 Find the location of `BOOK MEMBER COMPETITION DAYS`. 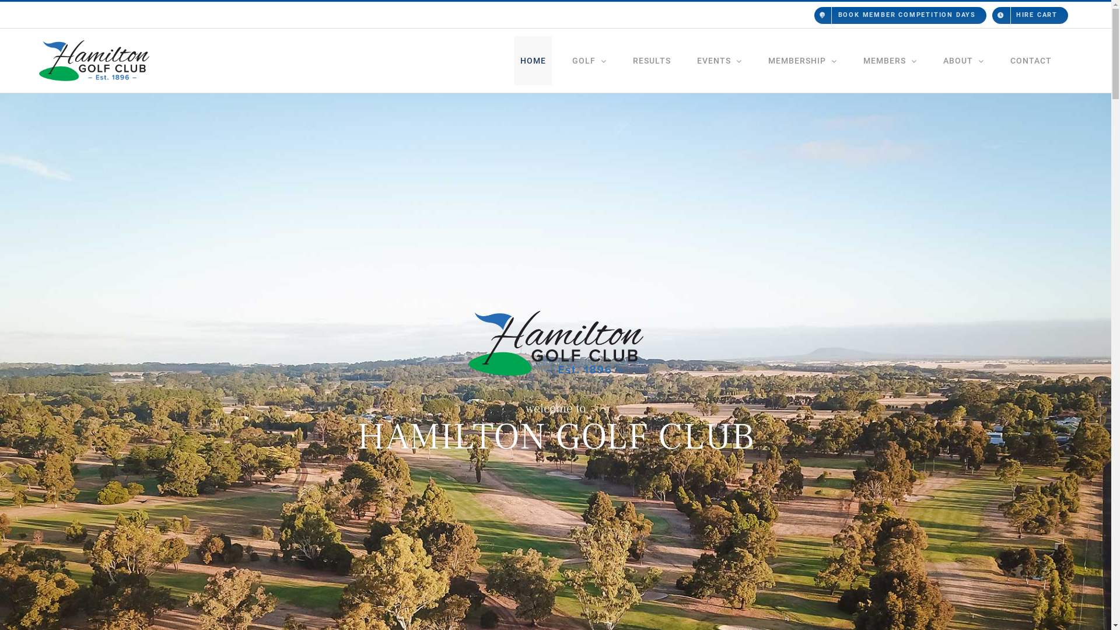

BOOK MEMBER COMPETITION DAYS is located at coordinates (1000, 16).